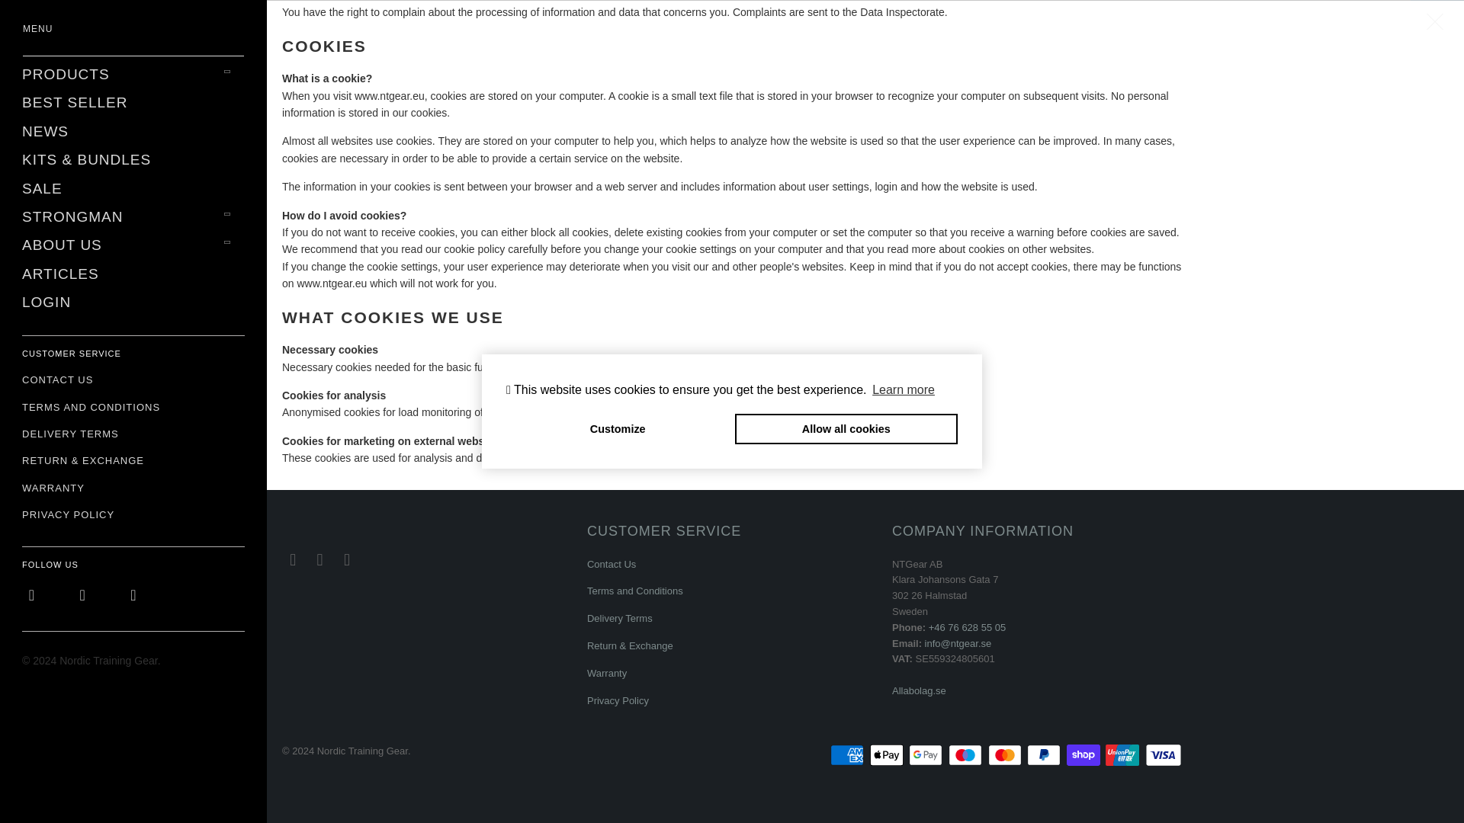 The width and height of the screenshot is (1464, 823). I want to click on Visa, so click(1163, 754).